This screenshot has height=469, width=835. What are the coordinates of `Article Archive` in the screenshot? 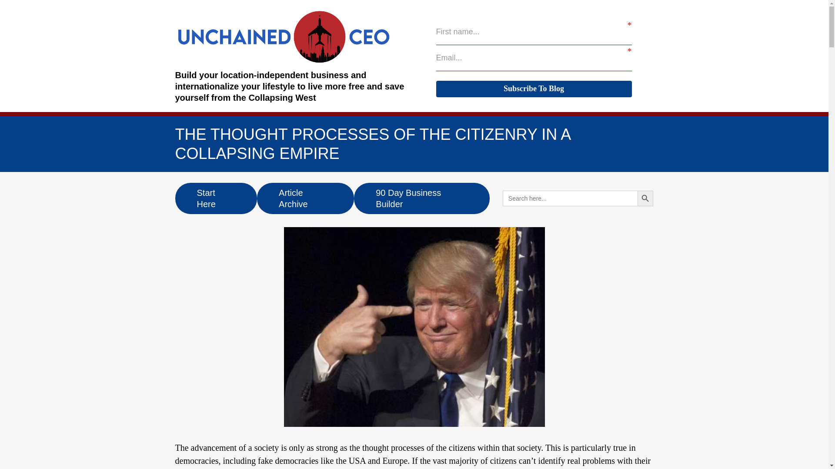 It's located at (305, 198).